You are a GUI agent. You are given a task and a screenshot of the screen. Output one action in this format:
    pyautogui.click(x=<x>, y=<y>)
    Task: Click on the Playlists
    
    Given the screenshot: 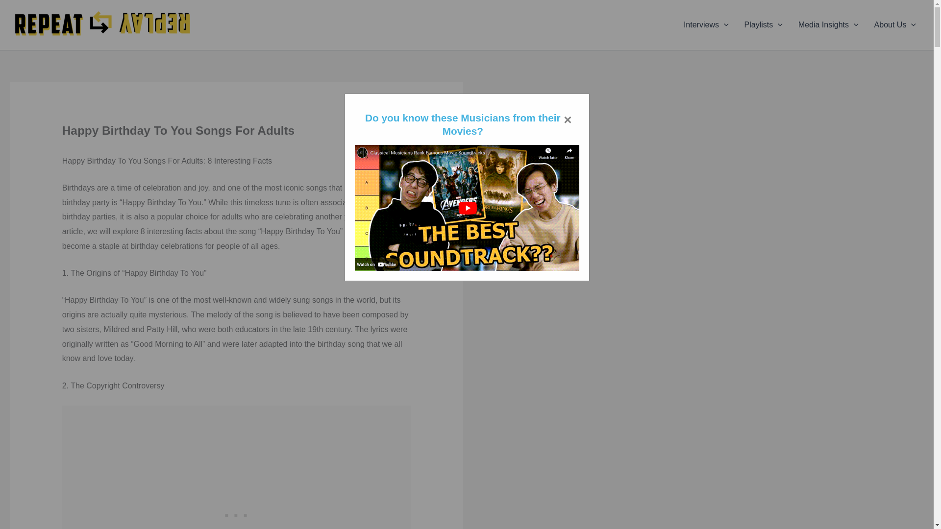 What is the action you would take?
    pyautogui.click(x=764, y=24)
    